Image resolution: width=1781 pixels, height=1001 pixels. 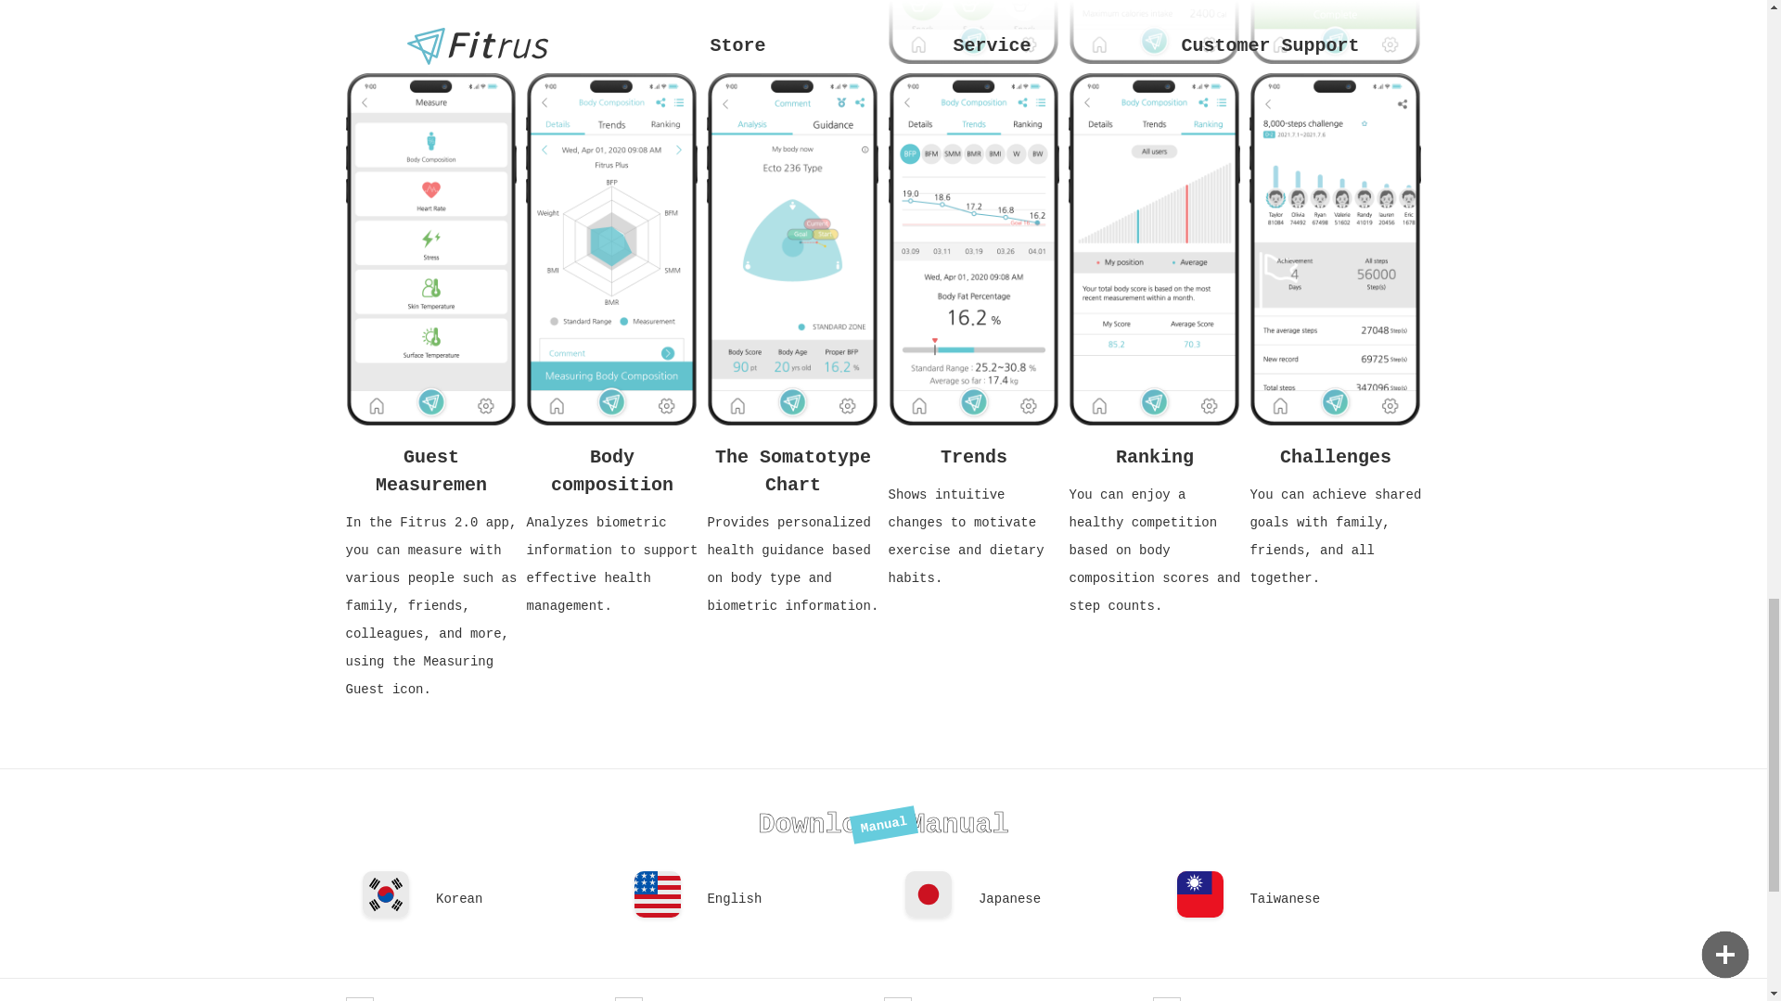 What do you see at coordinates (480, 994) in the screenshot?
I see `About Us` at bounding box center [480, 994].